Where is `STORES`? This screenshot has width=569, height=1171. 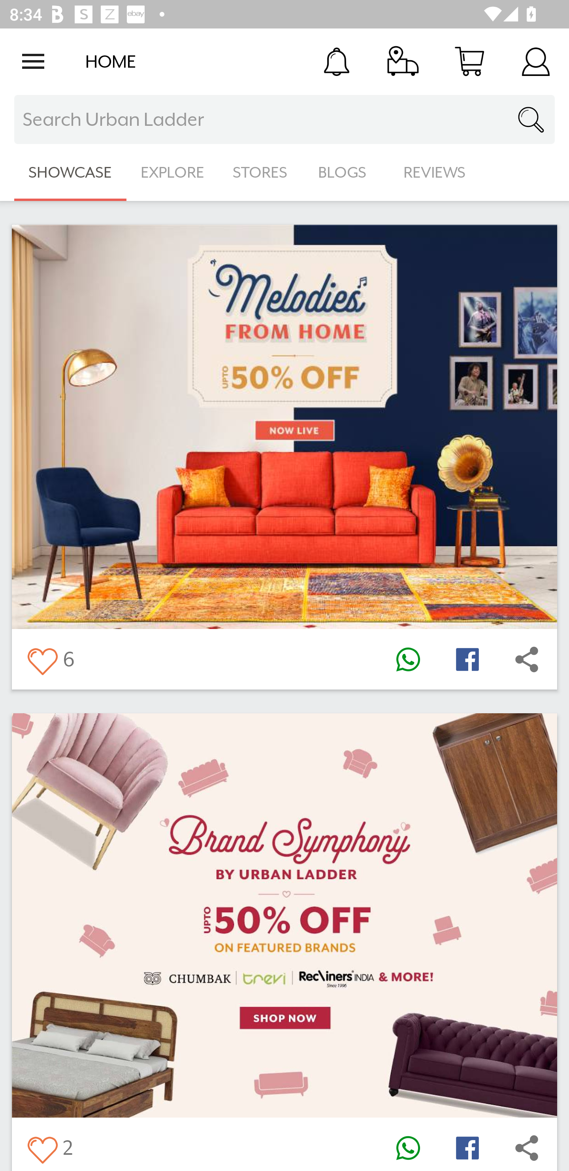
STORES is located at coordinates (261, 172).